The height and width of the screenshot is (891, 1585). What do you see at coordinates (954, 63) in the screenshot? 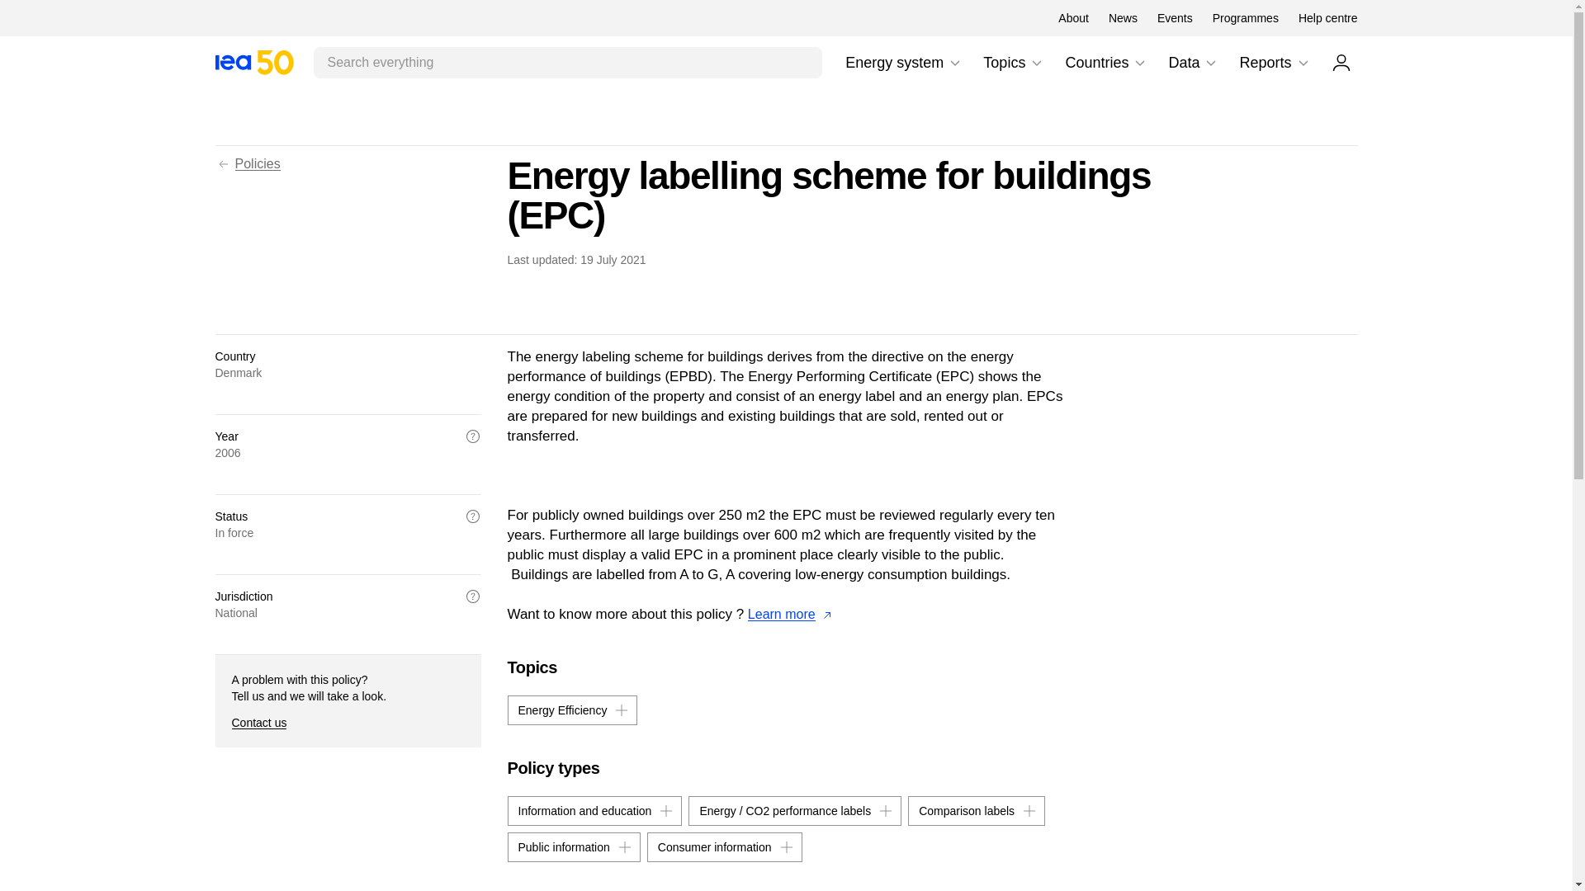
I see `Chevron down` at bounding box center [954, 63].